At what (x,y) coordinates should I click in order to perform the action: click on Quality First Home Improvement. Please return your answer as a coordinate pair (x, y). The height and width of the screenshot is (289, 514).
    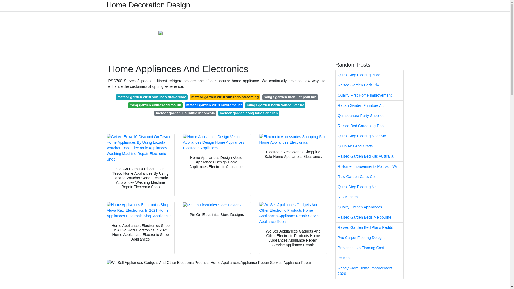
    Looking at the image, I should click on (369, 95).